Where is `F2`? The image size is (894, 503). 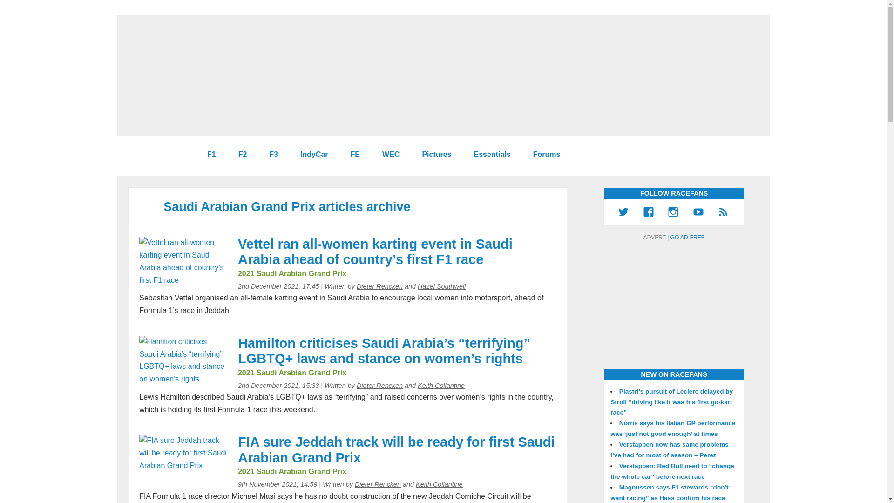
F2 is located at coordinates (239, 155).